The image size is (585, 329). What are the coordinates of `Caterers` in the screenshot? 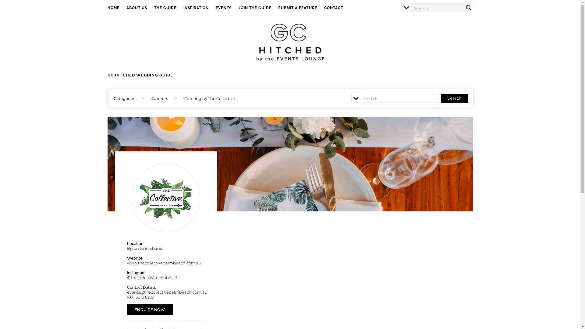 It's located at (159, 98).